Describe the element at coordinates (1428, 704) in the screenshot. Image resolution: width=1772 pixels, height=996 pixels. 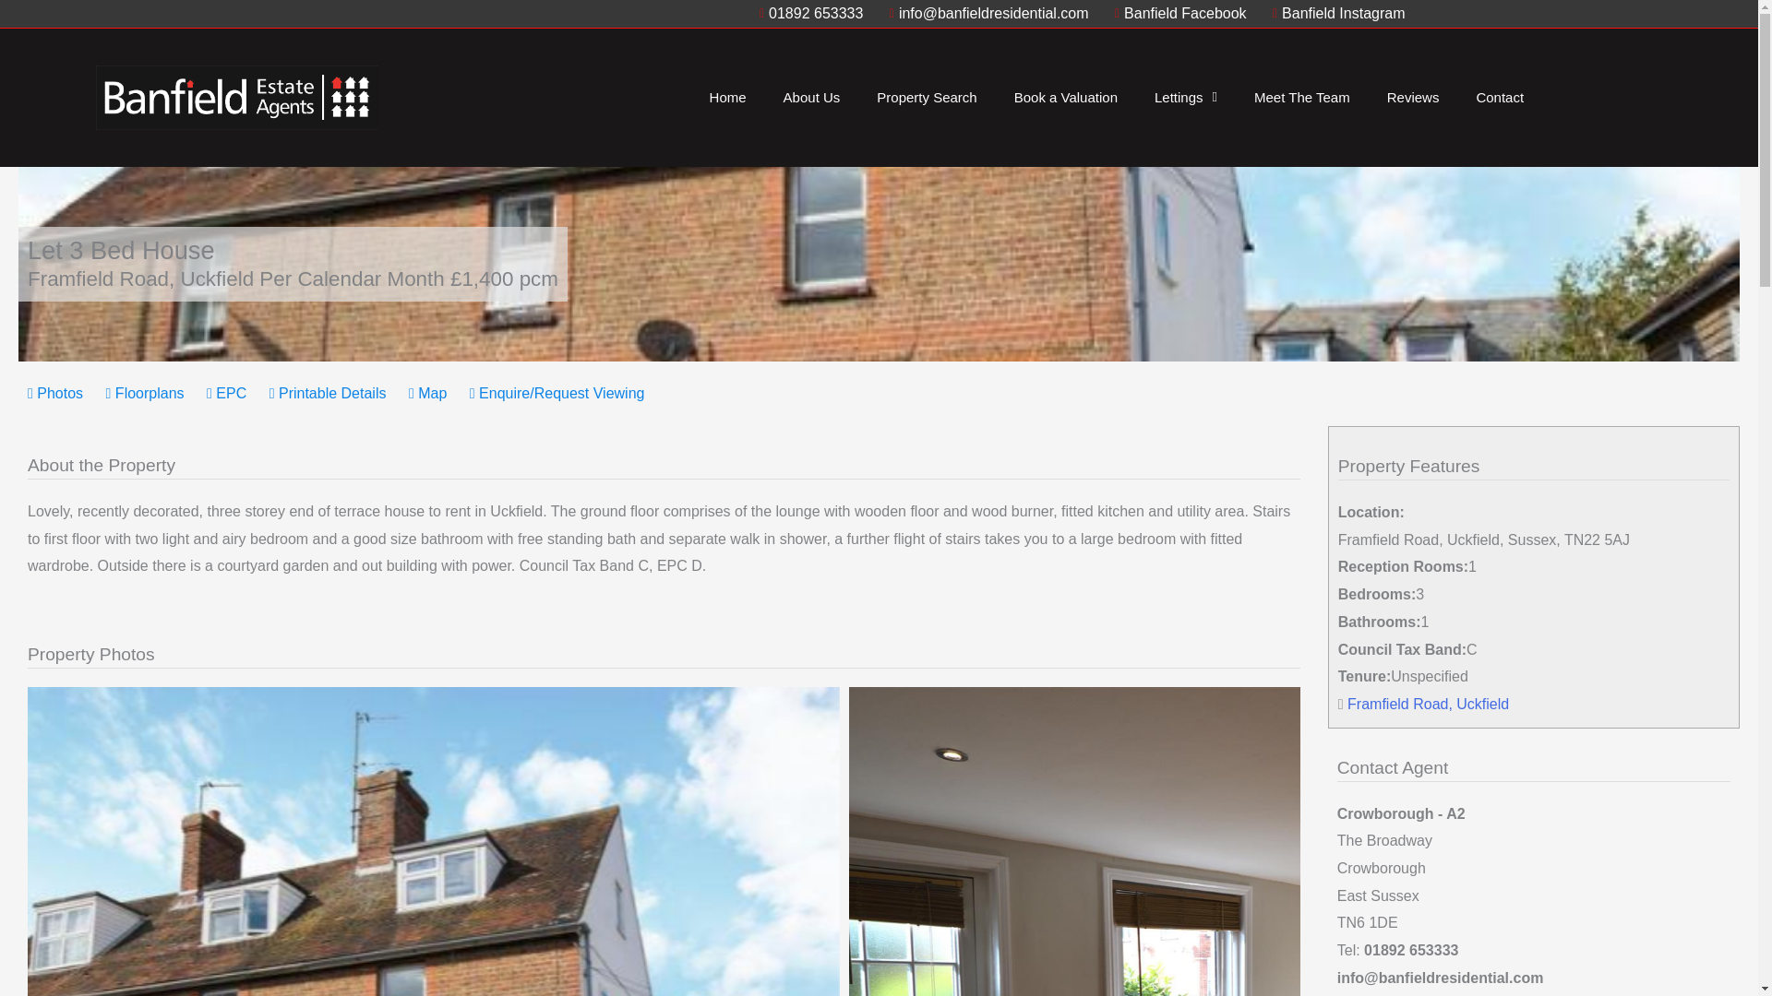
I see `Framfield Road, Uckfield` at that location.